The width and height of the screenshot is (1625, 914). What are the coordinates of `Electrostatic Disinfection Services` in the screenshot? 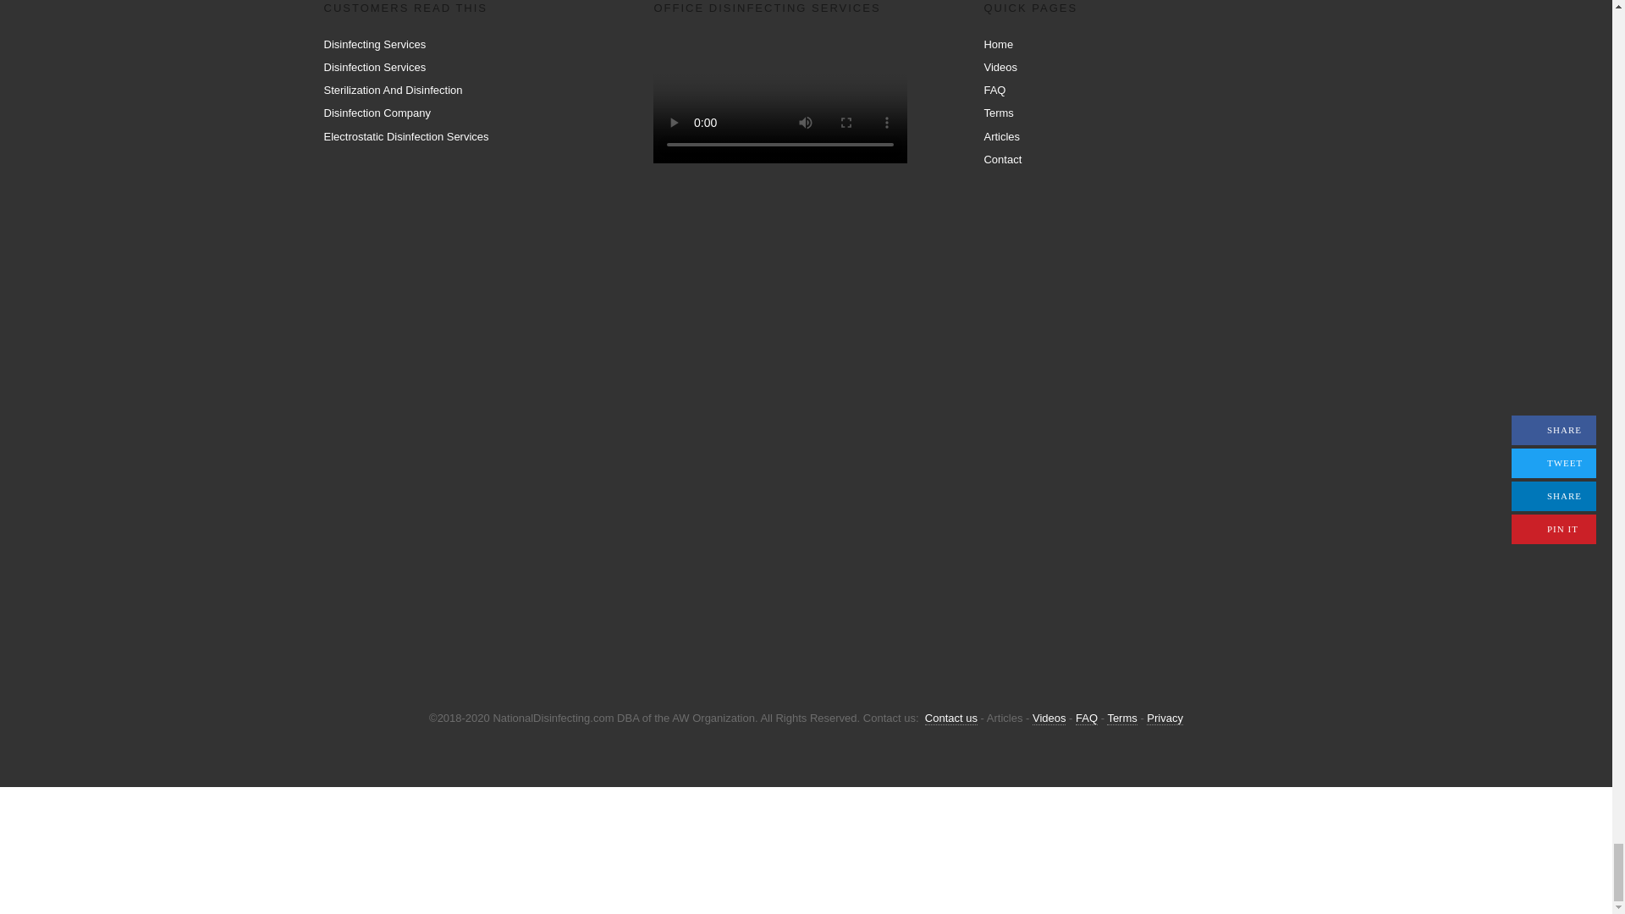 It's located at (406, 136).